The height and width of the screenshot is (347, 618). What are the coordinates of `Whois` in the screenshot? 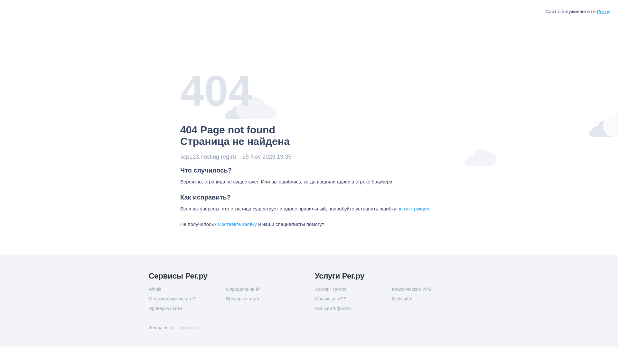 It's located at (187, 289).